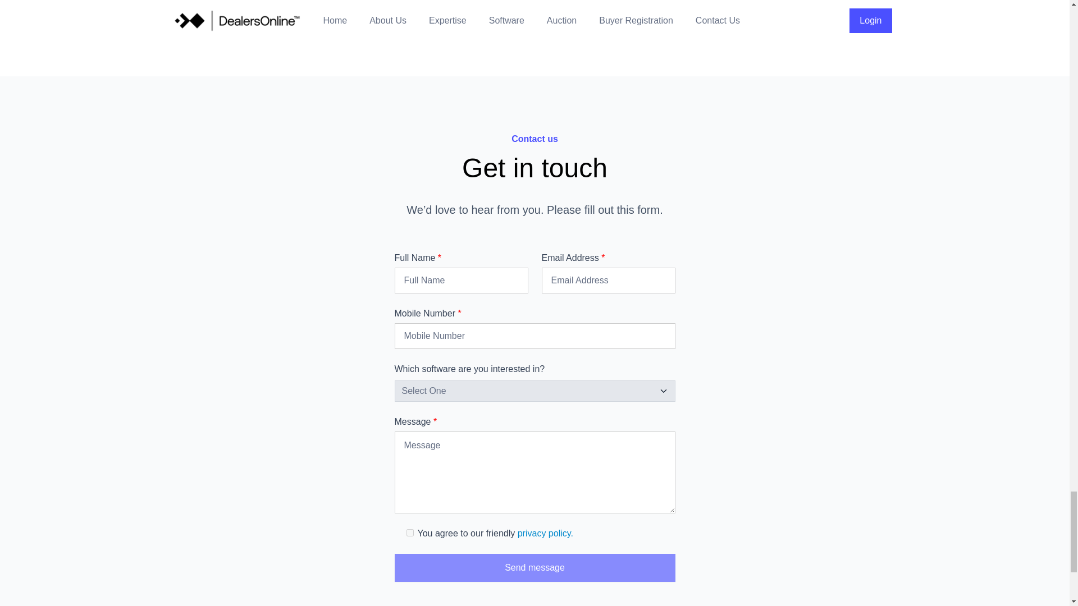  What do you see at coordinates (410, 532) in the screenshot?
I see `1` at bounding box center [410, 532].